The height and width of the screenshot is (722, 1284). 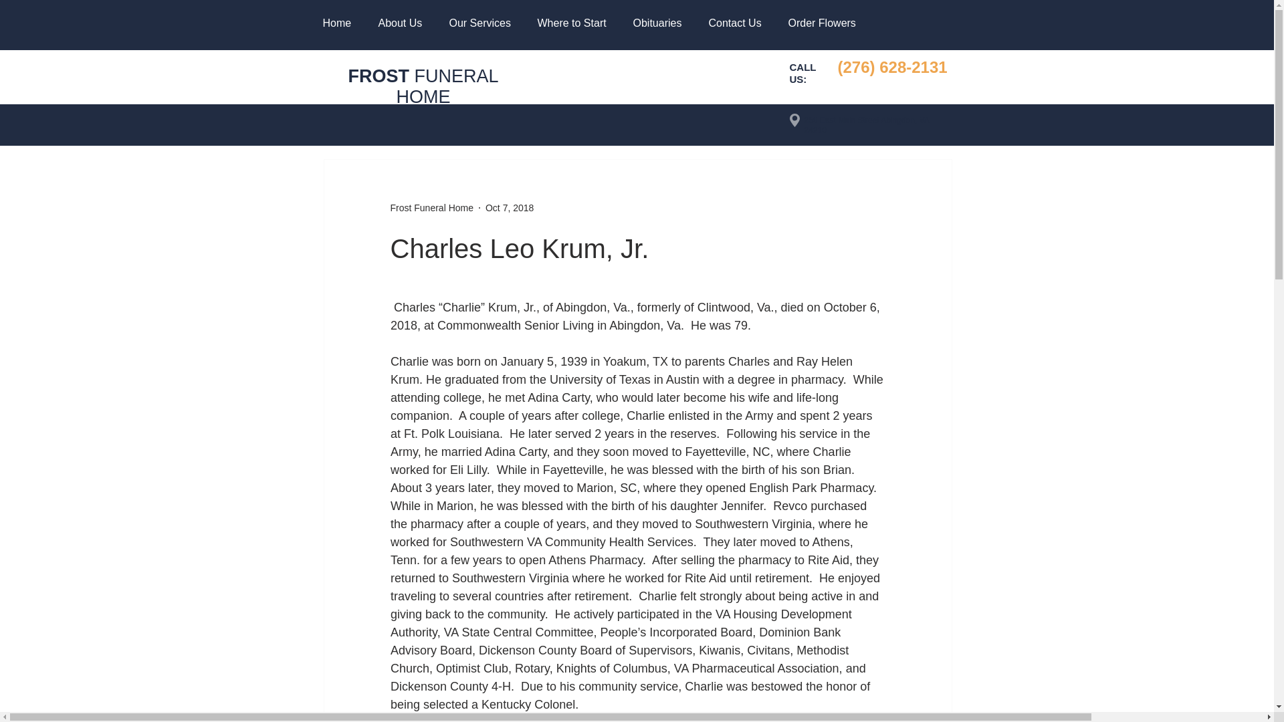 I want to click on Where to Start, so click(x=571, y=23).